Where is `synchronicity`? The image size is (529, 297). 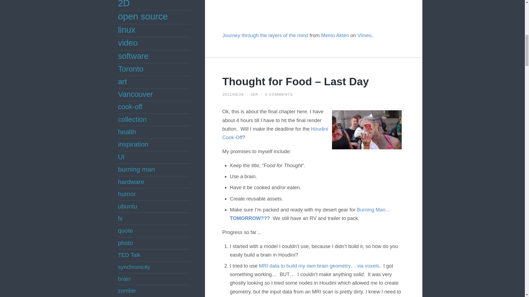
synchronicity is located at coordinates (134, 267).